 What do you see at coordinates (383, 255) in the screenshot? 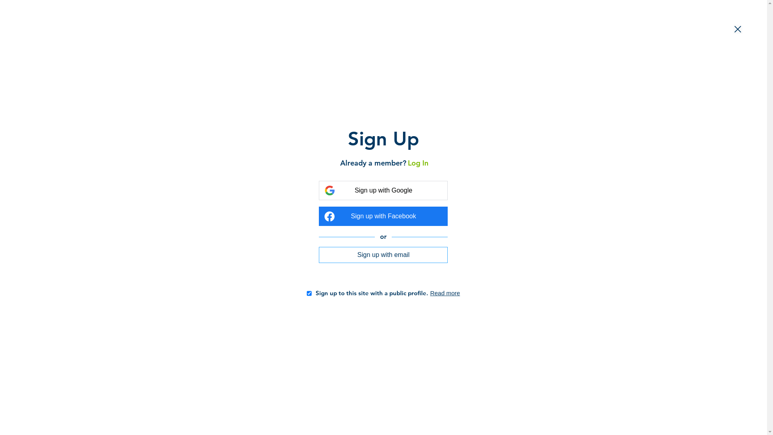
I see `Sign up with email` at bounding box center [383, 255].